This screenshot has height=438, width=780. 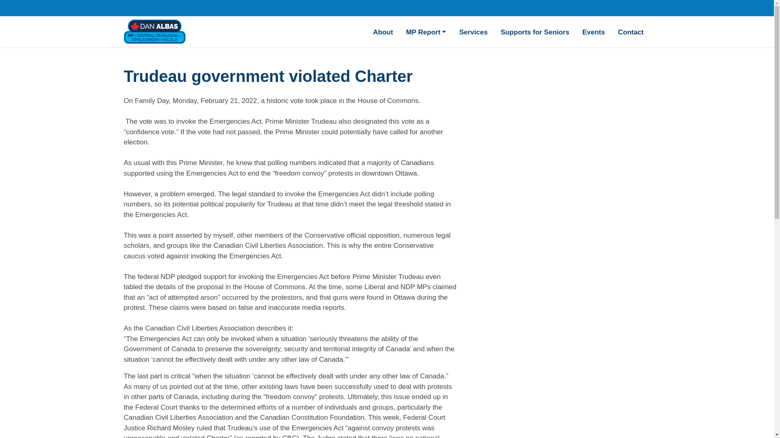 What do you see at coordinates (383, 32) in the screenshot?
I see `About` at bounding box center [383, 32].